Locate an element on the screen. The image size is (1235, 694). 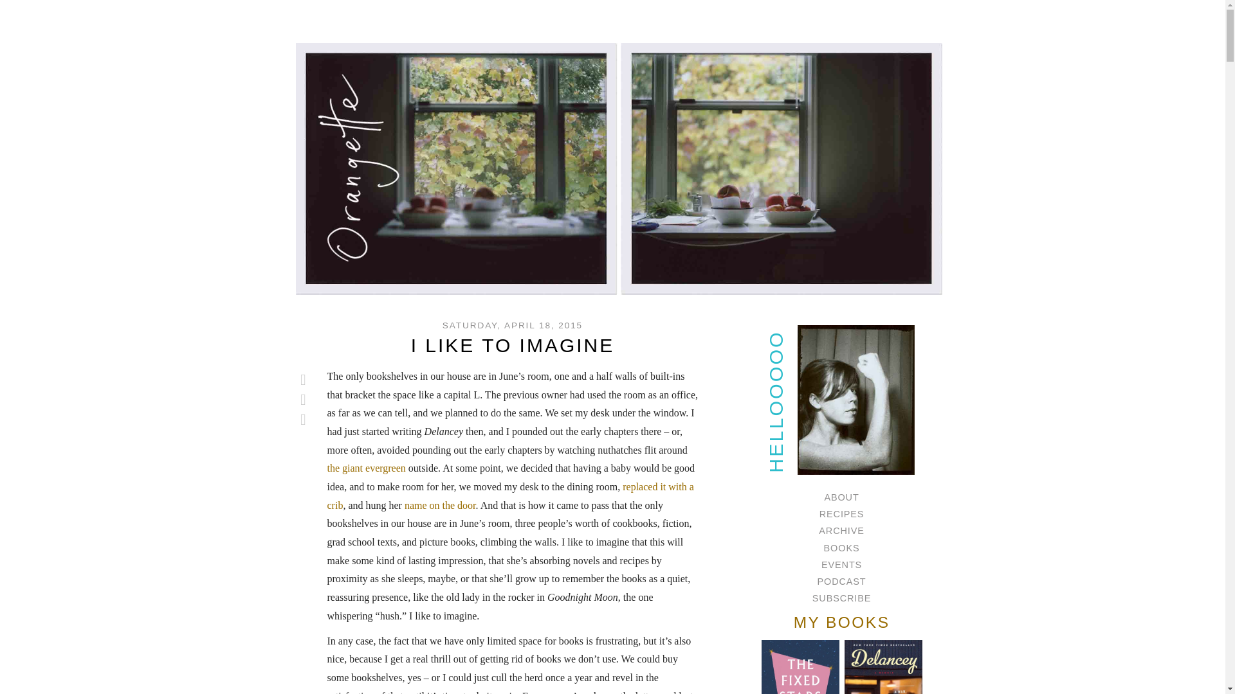
Facebook is located at coordinates (304, 400).